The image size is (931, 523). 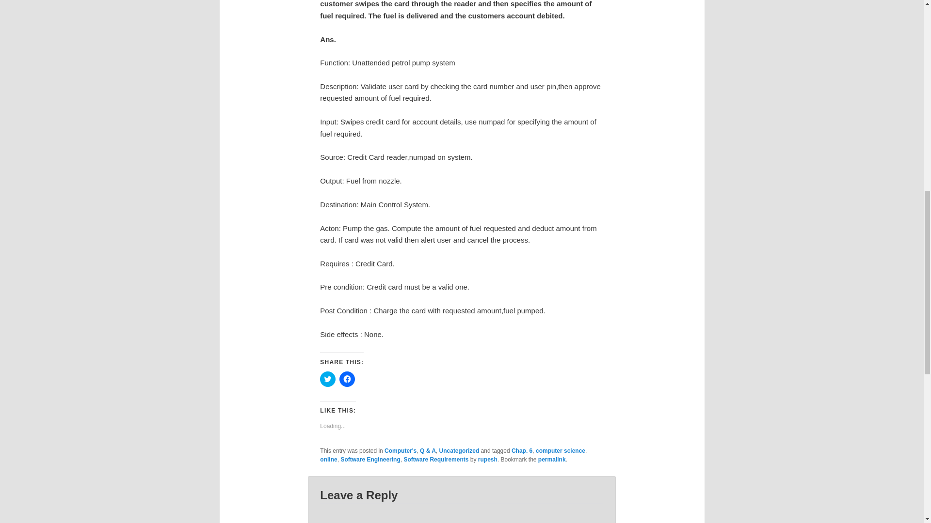 What do you see at coordinates (459, 451) in the screenshot?
I see `Uncategorized` at bounding box center [459, 451].